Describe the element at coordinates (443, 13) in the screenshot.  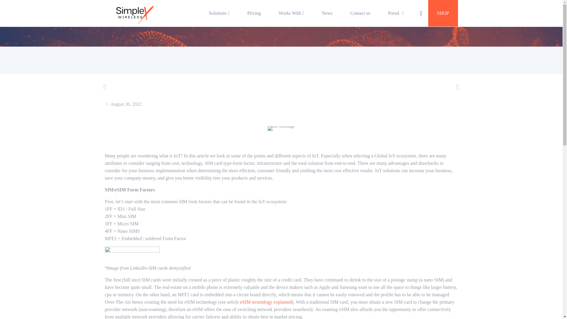
I see `SHOP` at that location.